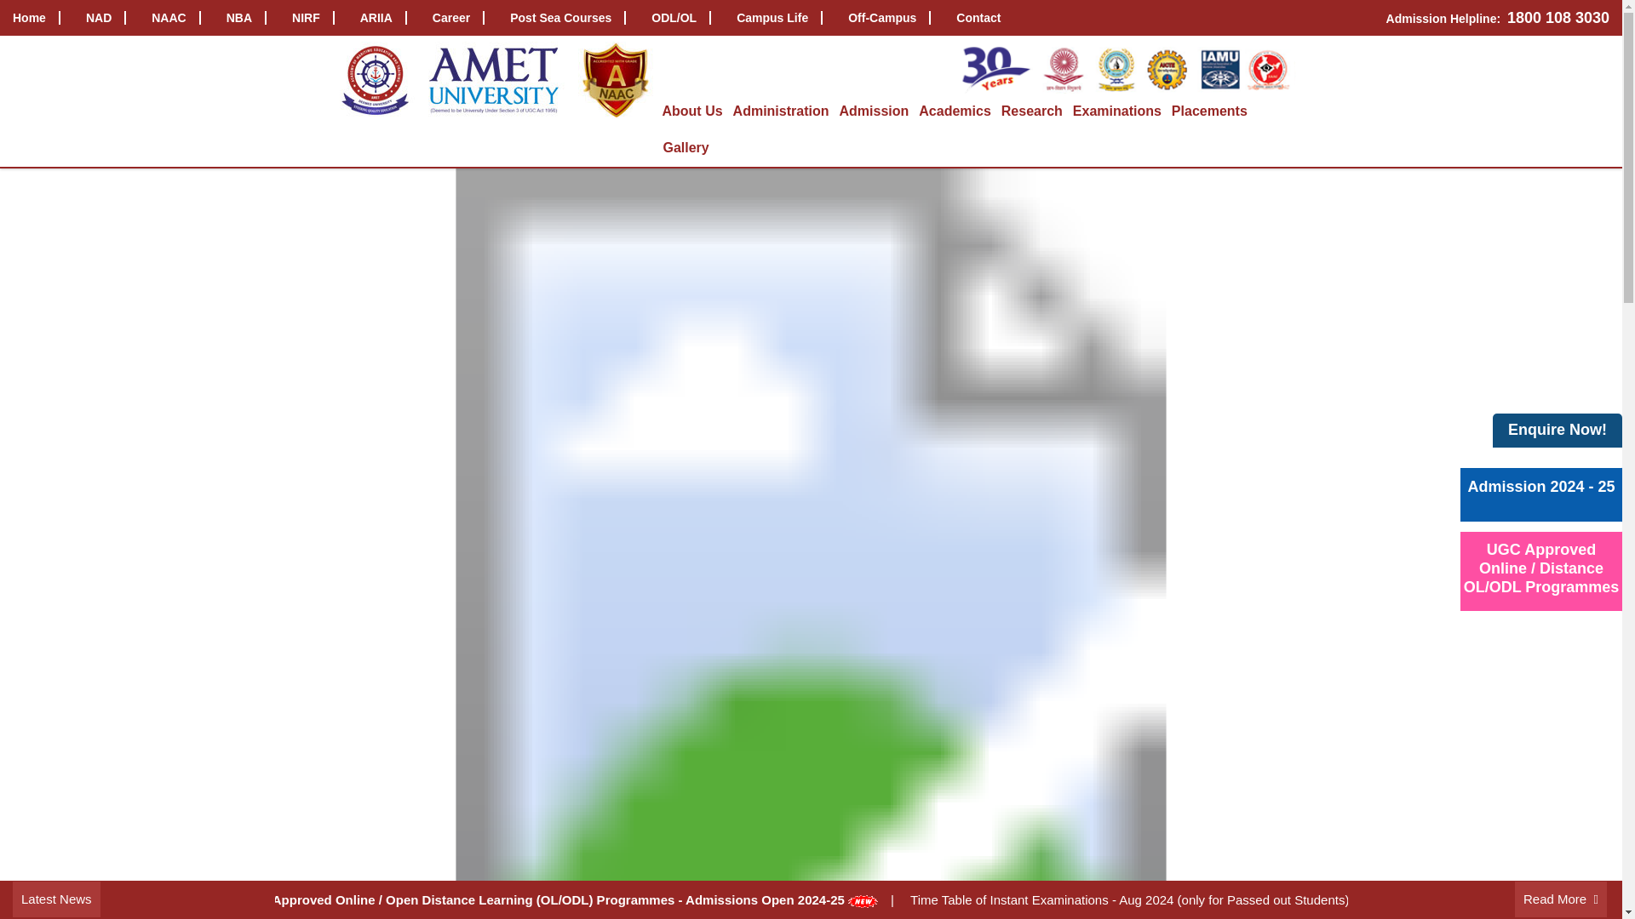 This screenshot has height=919, width=1635. I want to click on NAD, so click(106, 19).